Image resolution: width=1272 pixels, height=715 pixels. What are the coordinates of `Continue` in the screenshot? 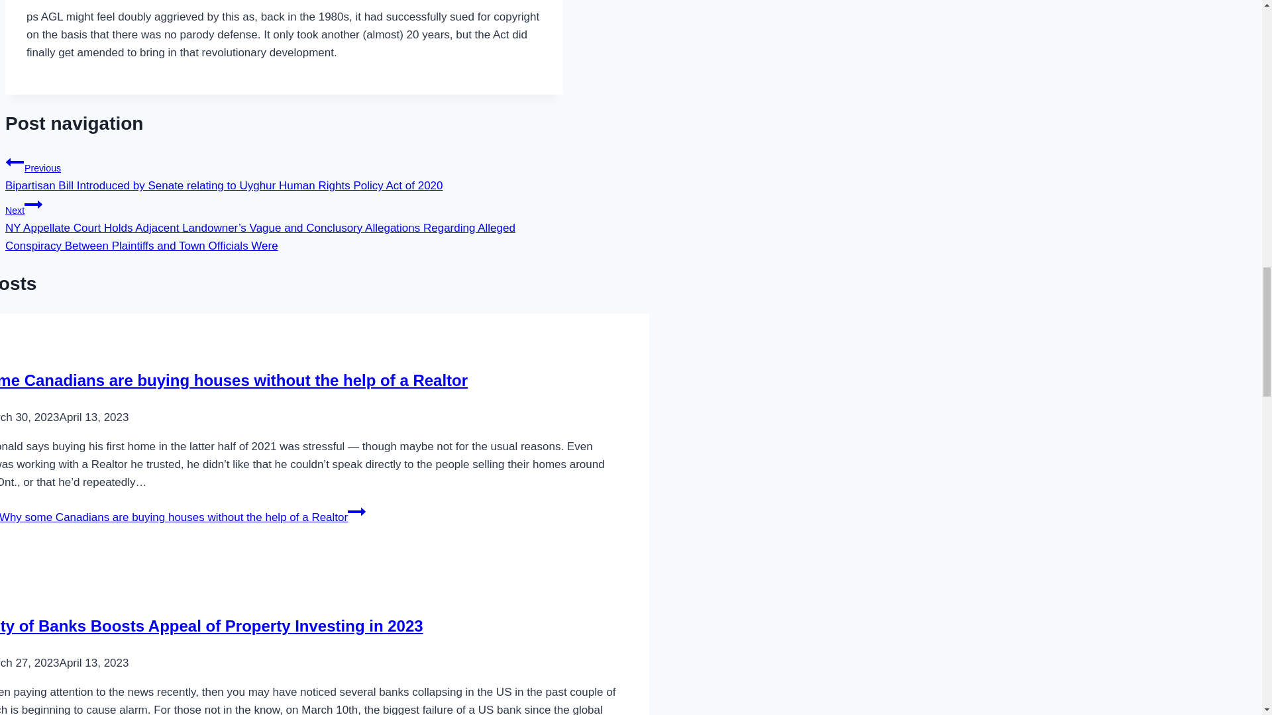 It's located at (33, 203).